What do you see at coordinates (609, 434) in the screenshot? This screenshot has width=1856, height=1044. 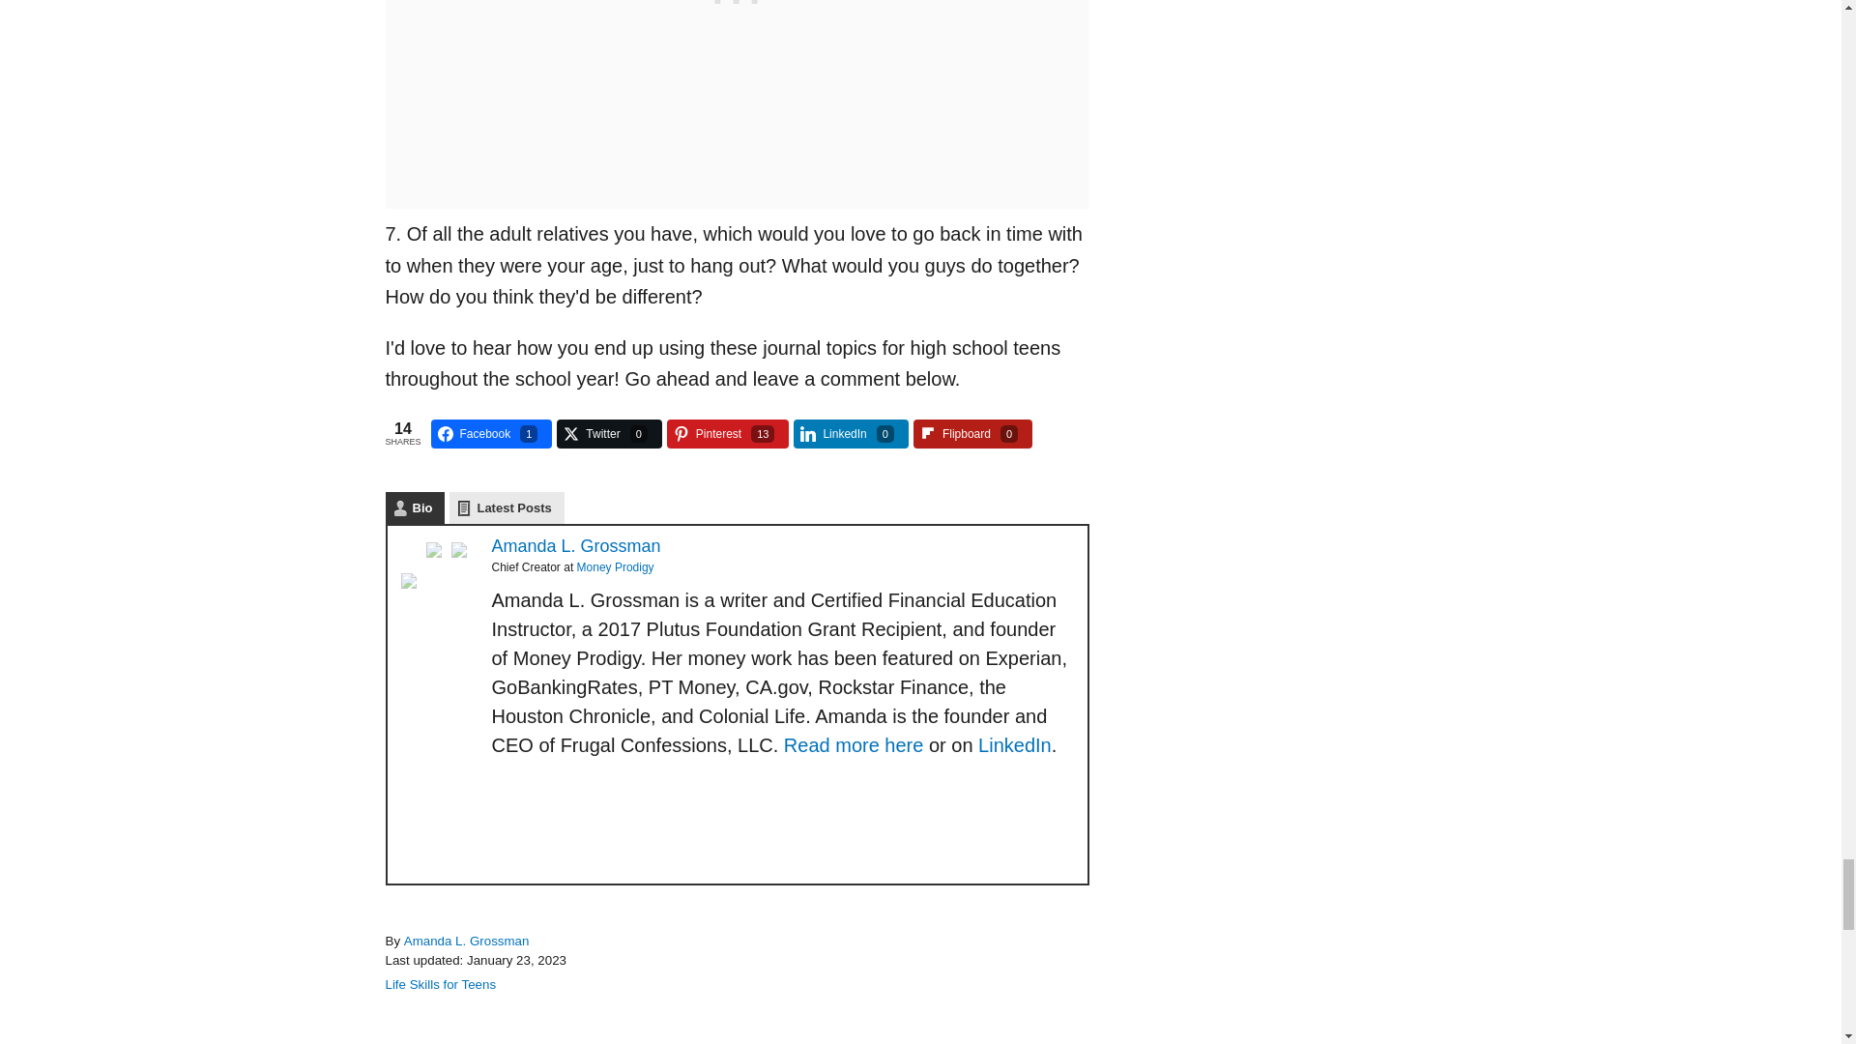 I see `Share on Twitter` at bounding box center [609, 434].